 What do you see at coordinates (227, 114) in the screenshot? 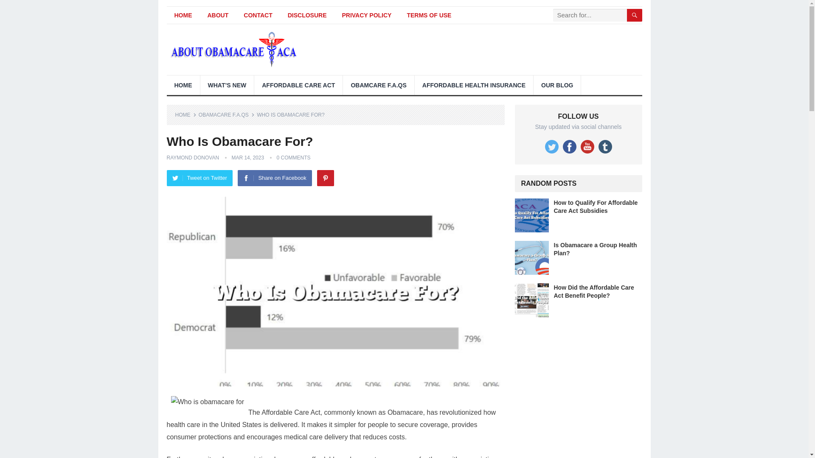
I see `View all posts in Obamacare F.A.Qs` at bounding box center [227, 114].